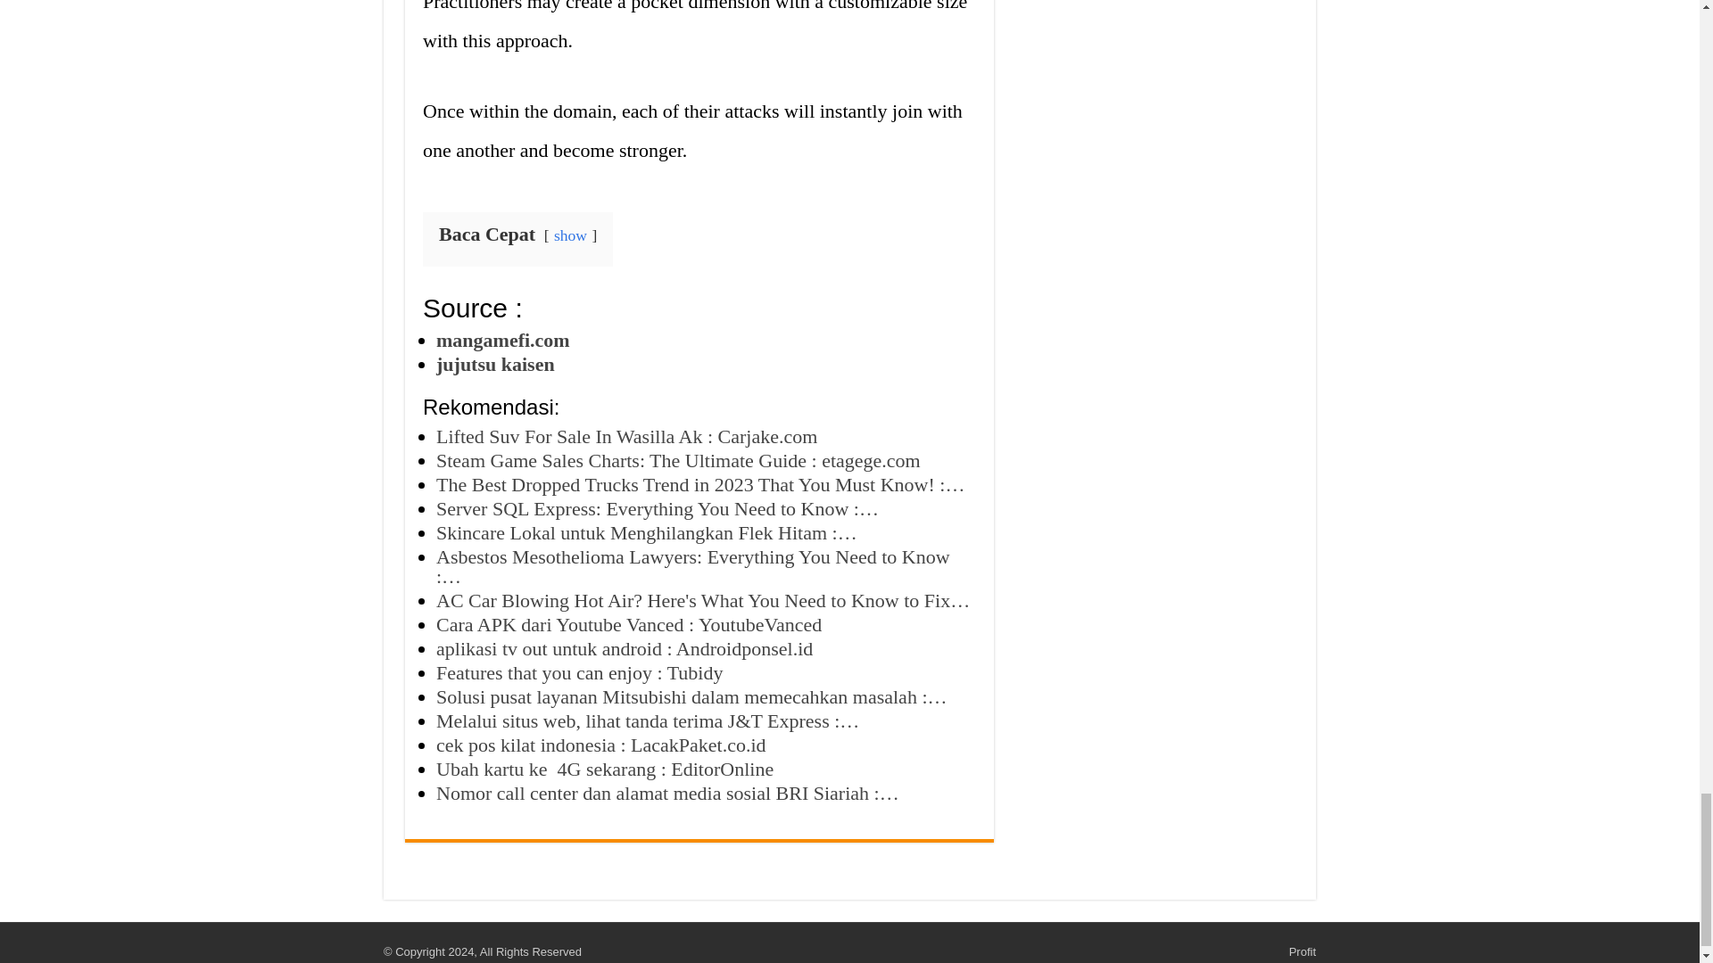 This screenshot has height=963, width=1713. I want to click on Features that you can enjoy : Tubidy, so click(580, 672).